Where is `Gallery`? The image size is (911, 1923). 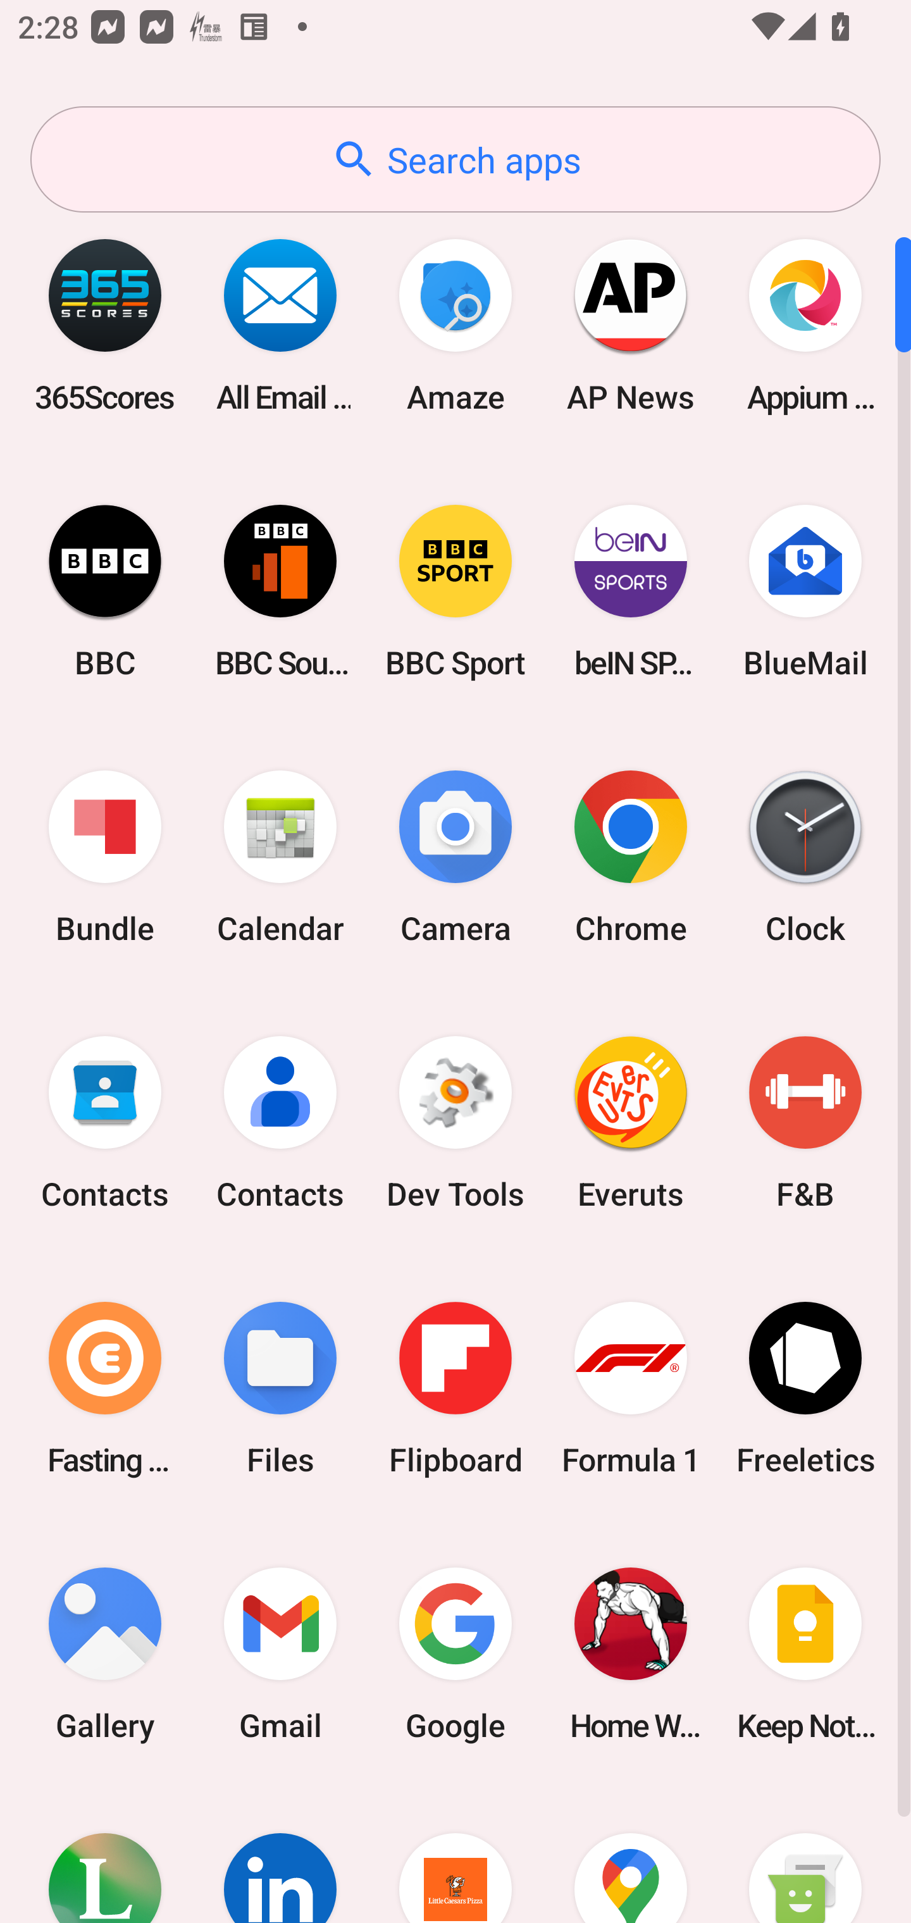
Gallery is located at coordinates (105, 1654).